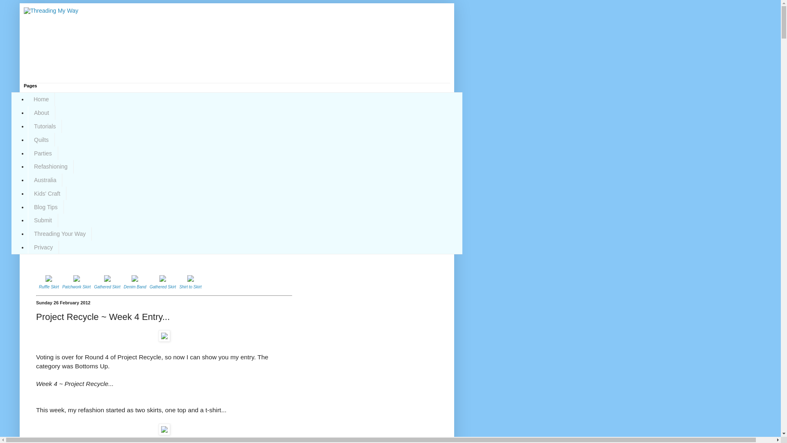 The width and height of the screenshot is (787, 443). I want to click on Parties, so click(43, 153).